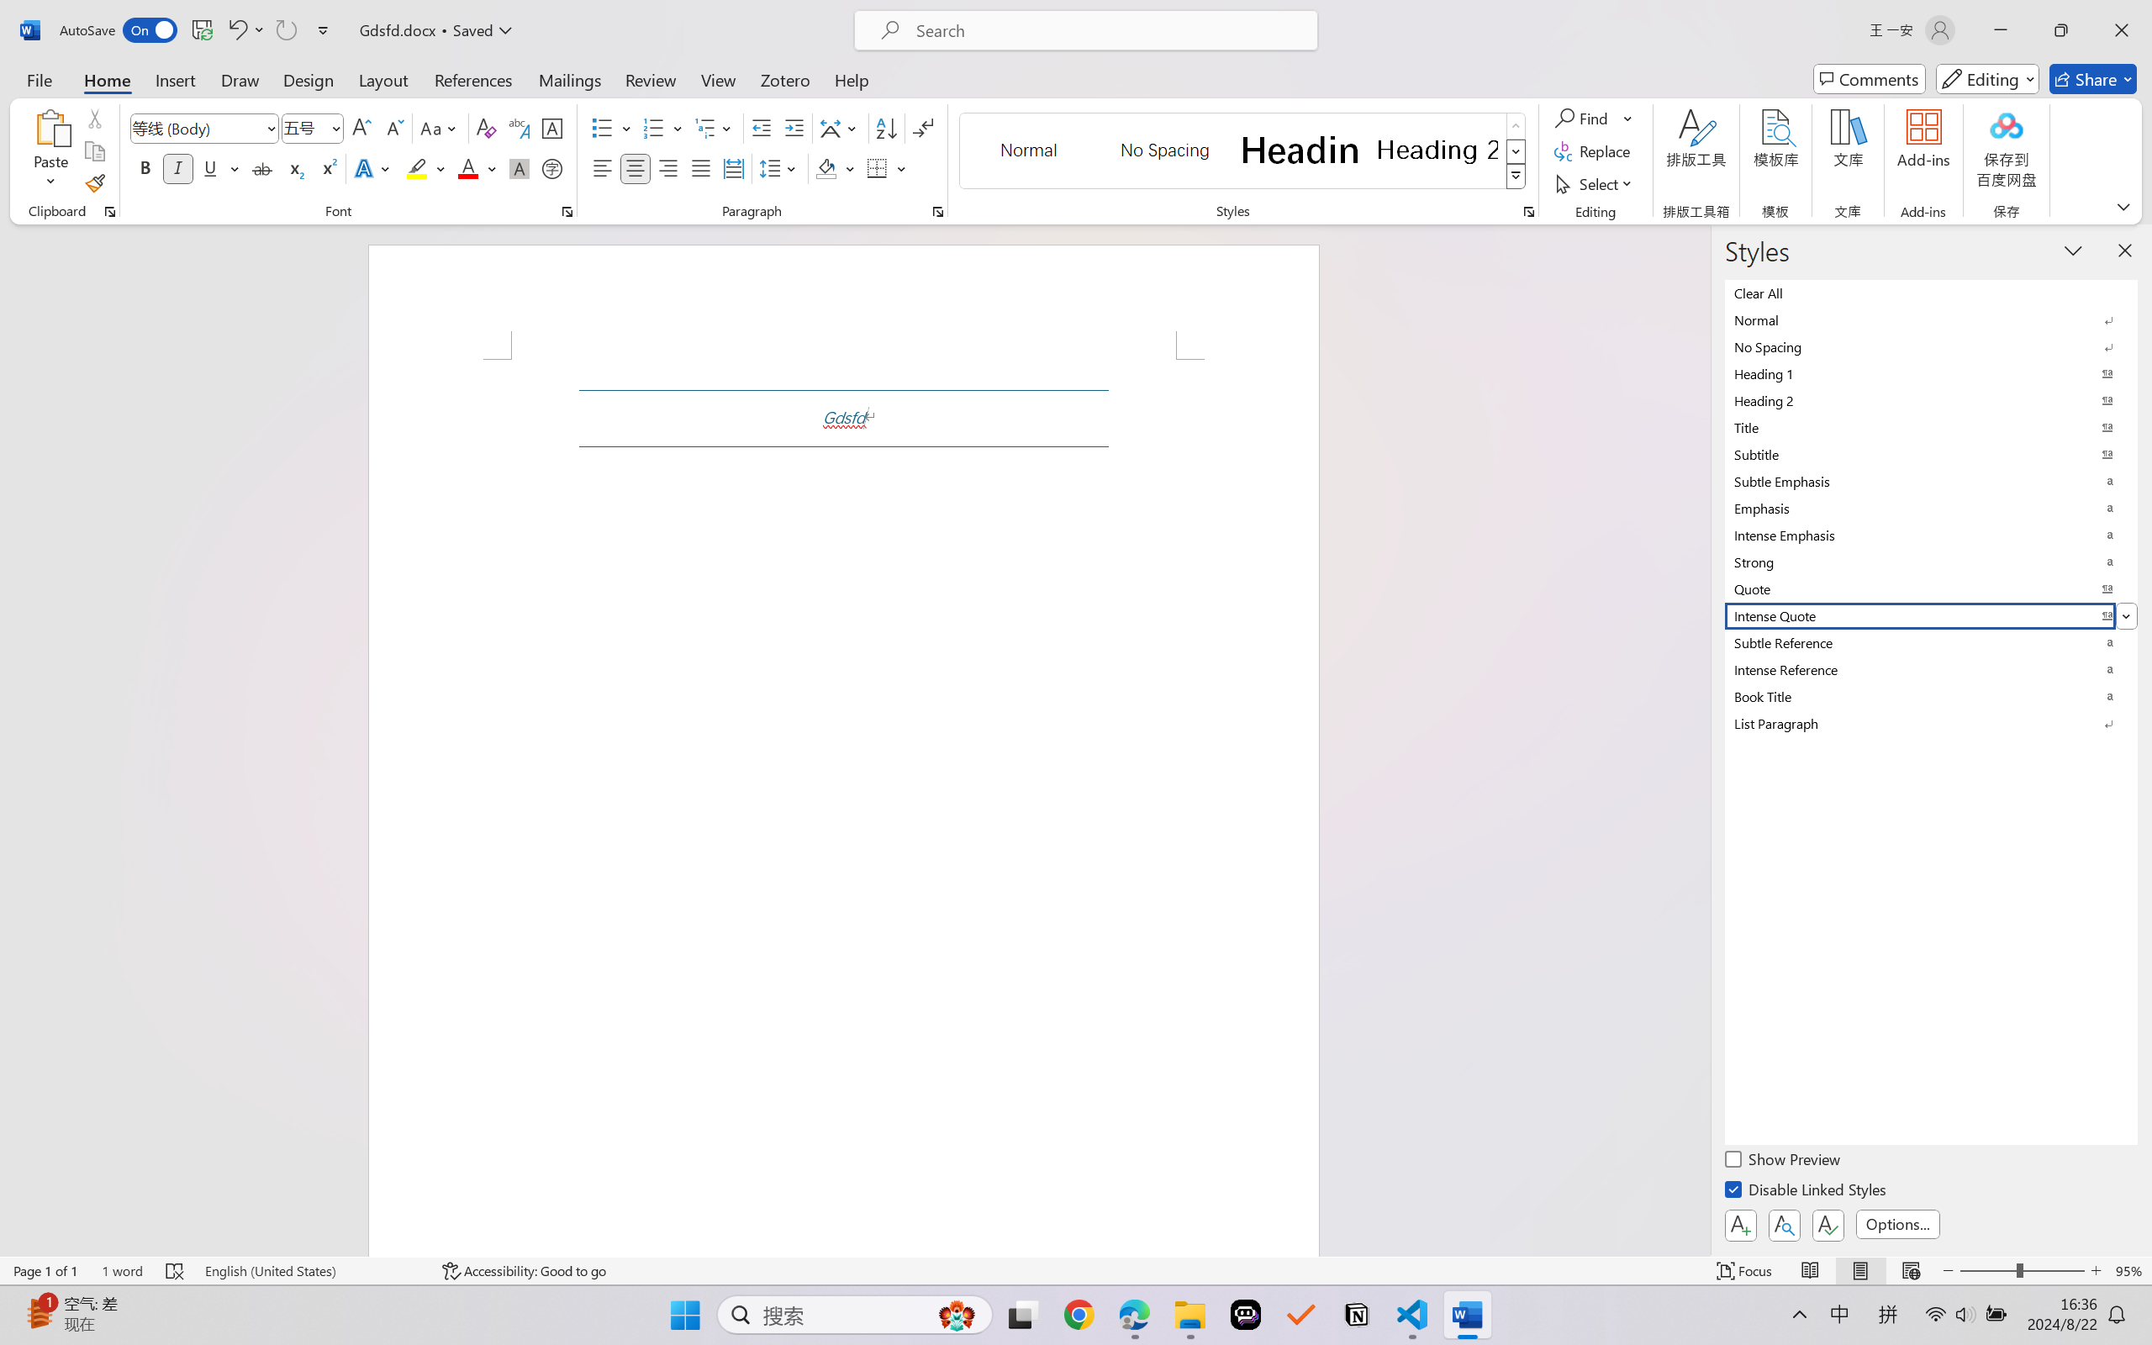 This screenshot has width=2152, height=1345. I want to click on AutomationID: QuickStylesGallery, so click(1244, 151).